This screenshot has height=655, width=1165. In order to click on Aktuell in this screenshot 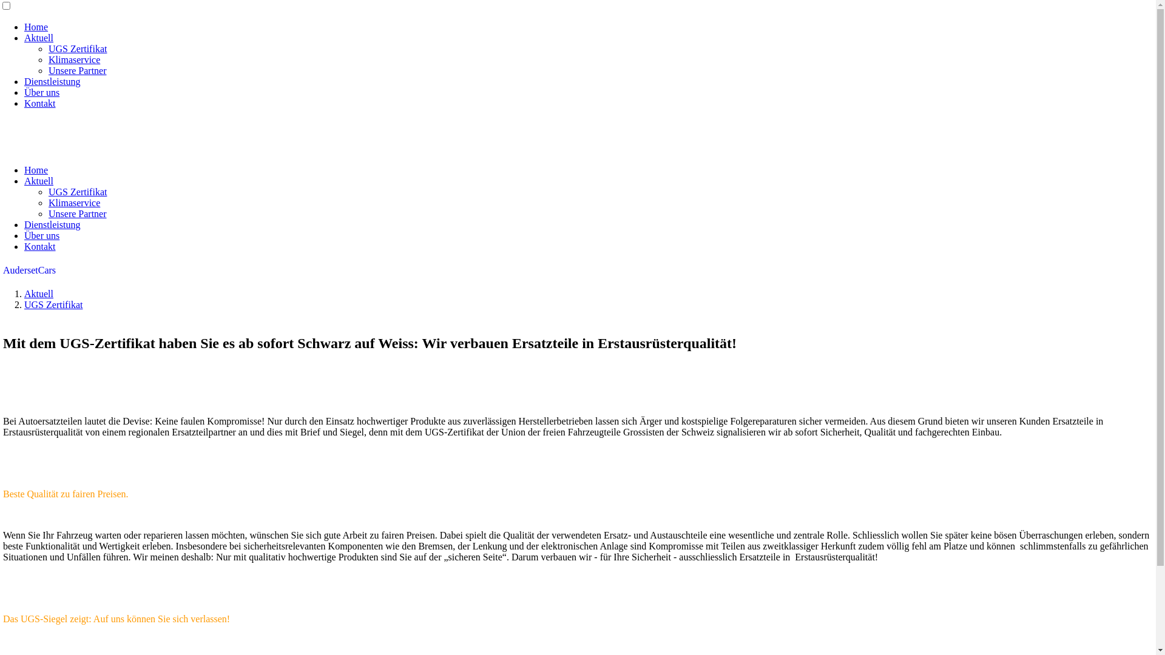, I will do `click(39, 181)`.